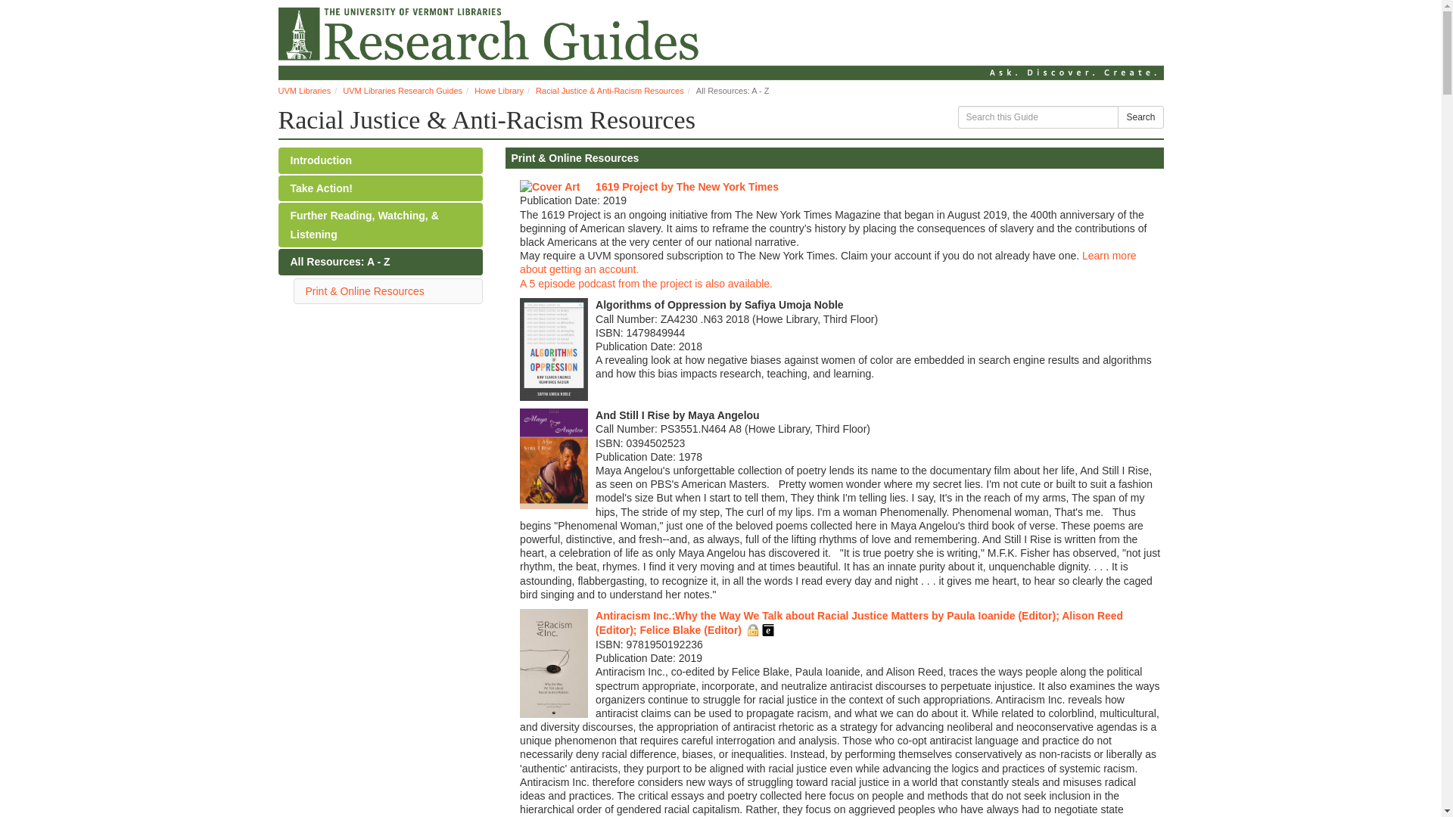  I want to click on UVM Libraries, so click(304, 91).